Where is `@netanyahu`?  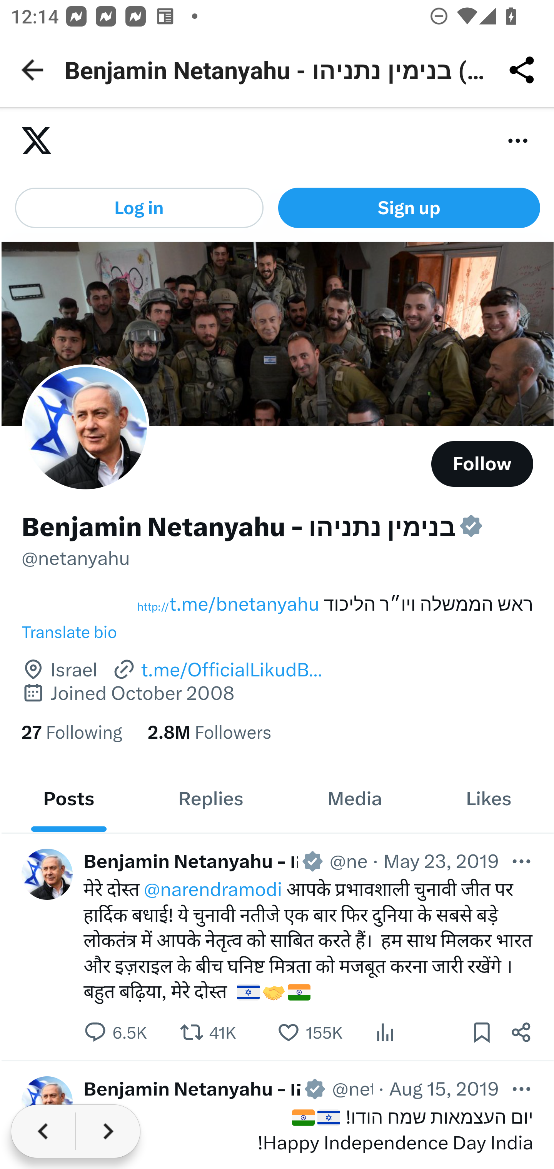
@netanyahu is located at coordinates (353, 1089).